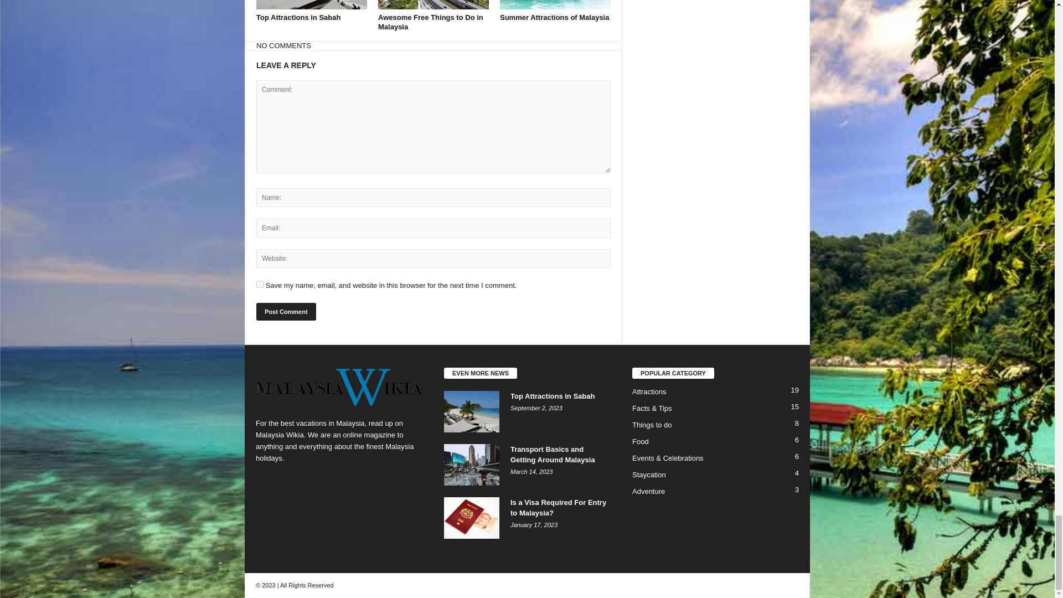 Image resolution: width=1063 pixels, height=598 pixels. Describe the element at coordinates (555, 4) in the screenshot. I see `Summer Attractions of Malaysia` at that location.